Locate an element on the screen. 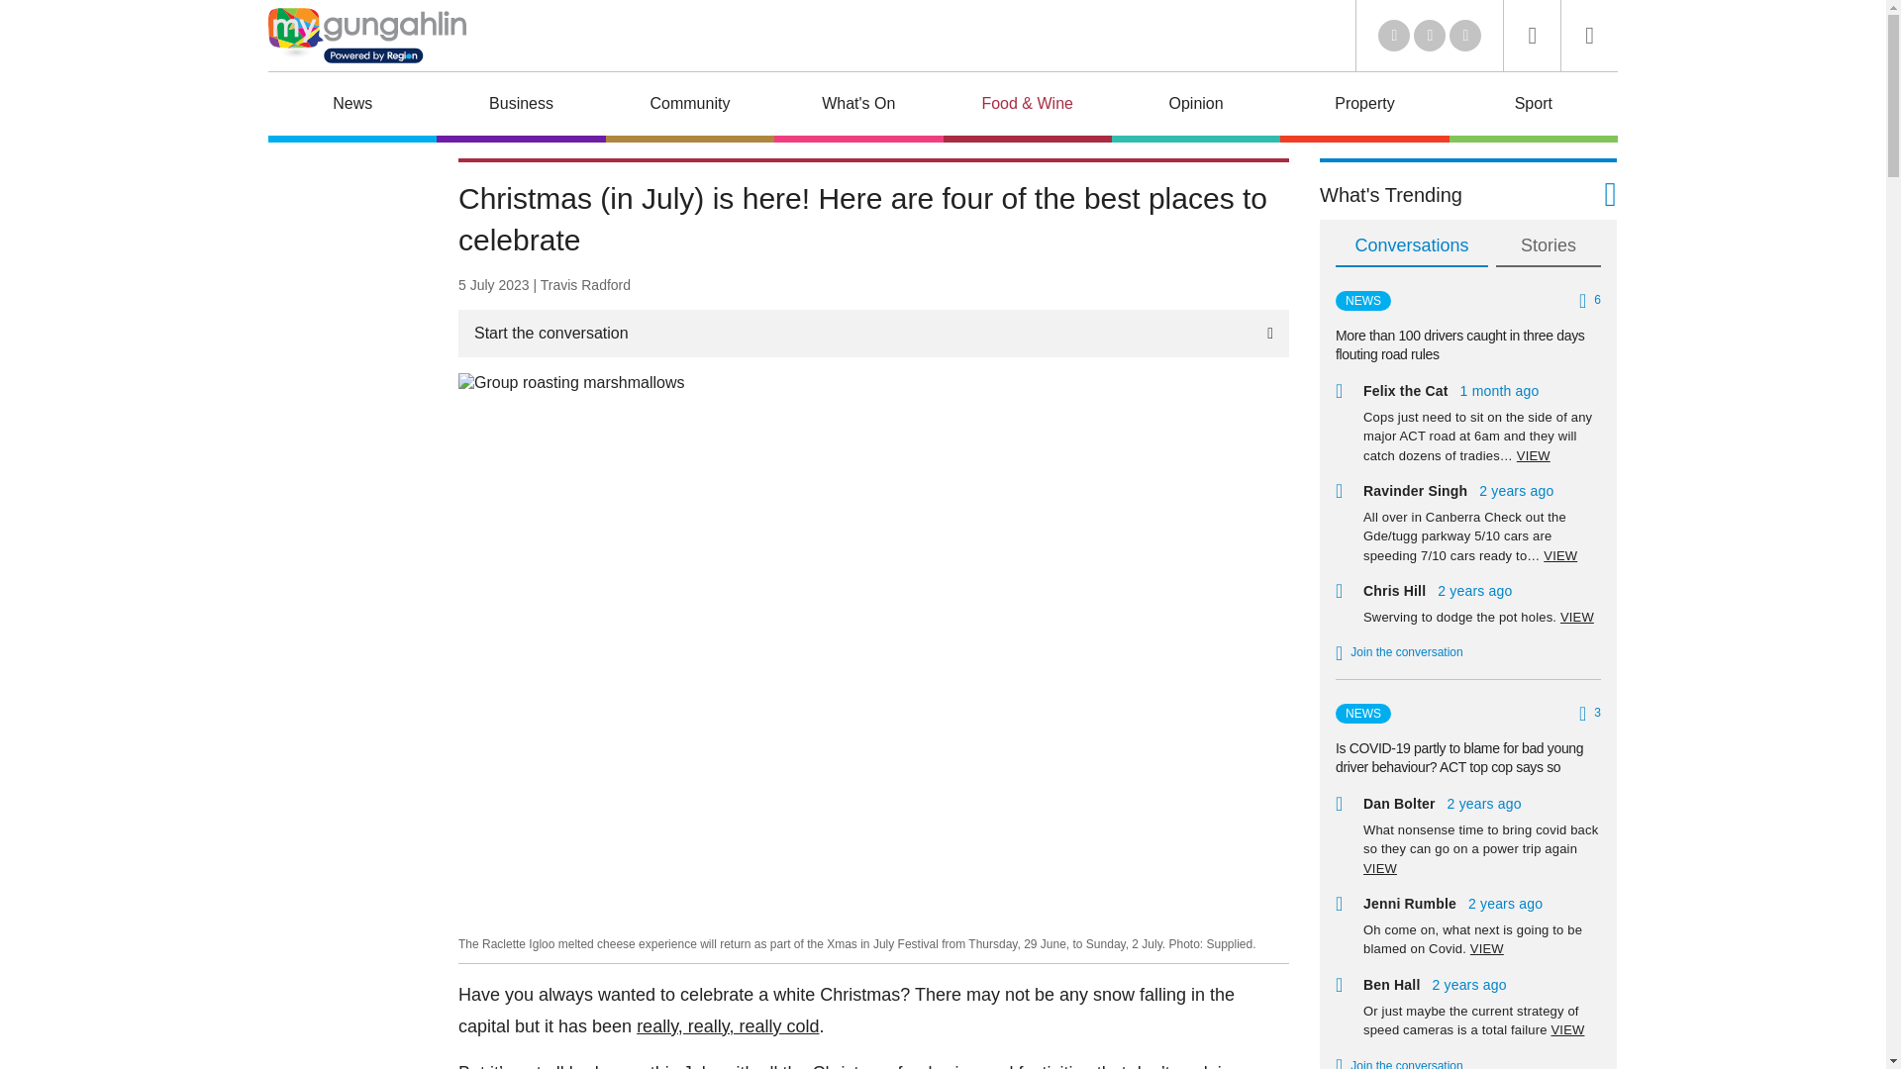 The image size is (1901, 1069). Instagram is located at coordinates (1464, 36).